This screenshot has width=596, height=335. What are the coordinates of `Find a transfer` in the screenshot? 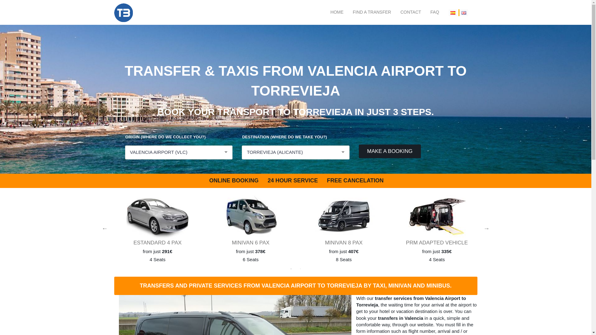 It's located at (372, 12).